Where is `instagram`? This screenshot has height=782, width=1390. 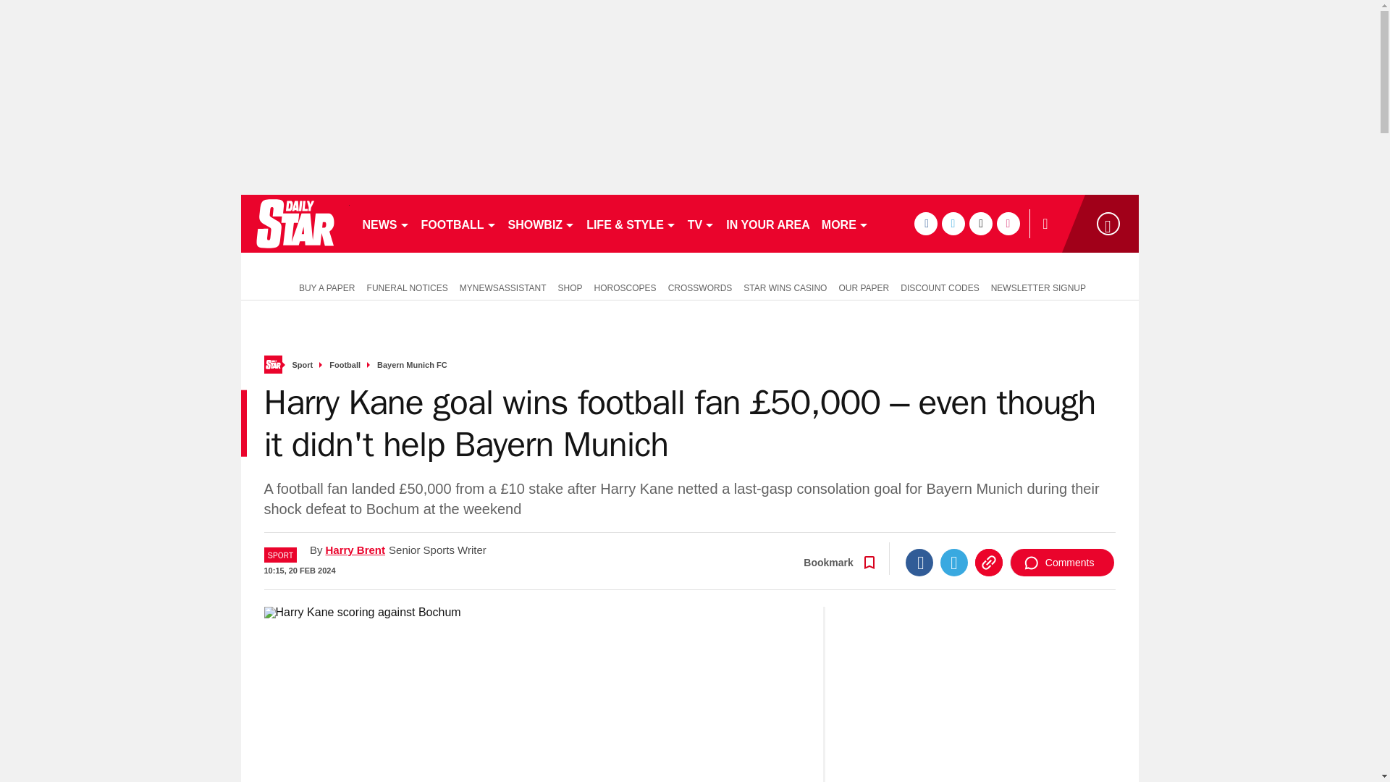
instagram is located at coordinates (1008, 223).